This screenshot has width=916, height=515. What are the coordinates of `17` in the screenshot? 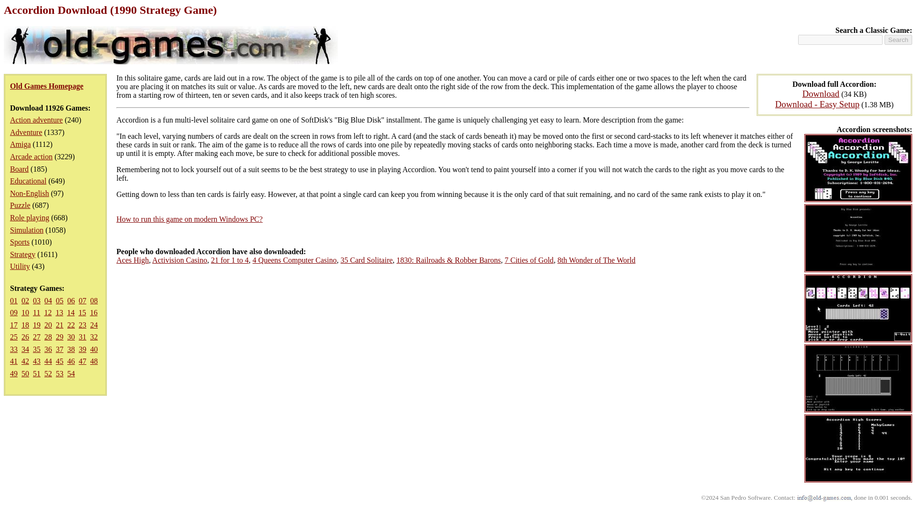 It's located at (13, 325).